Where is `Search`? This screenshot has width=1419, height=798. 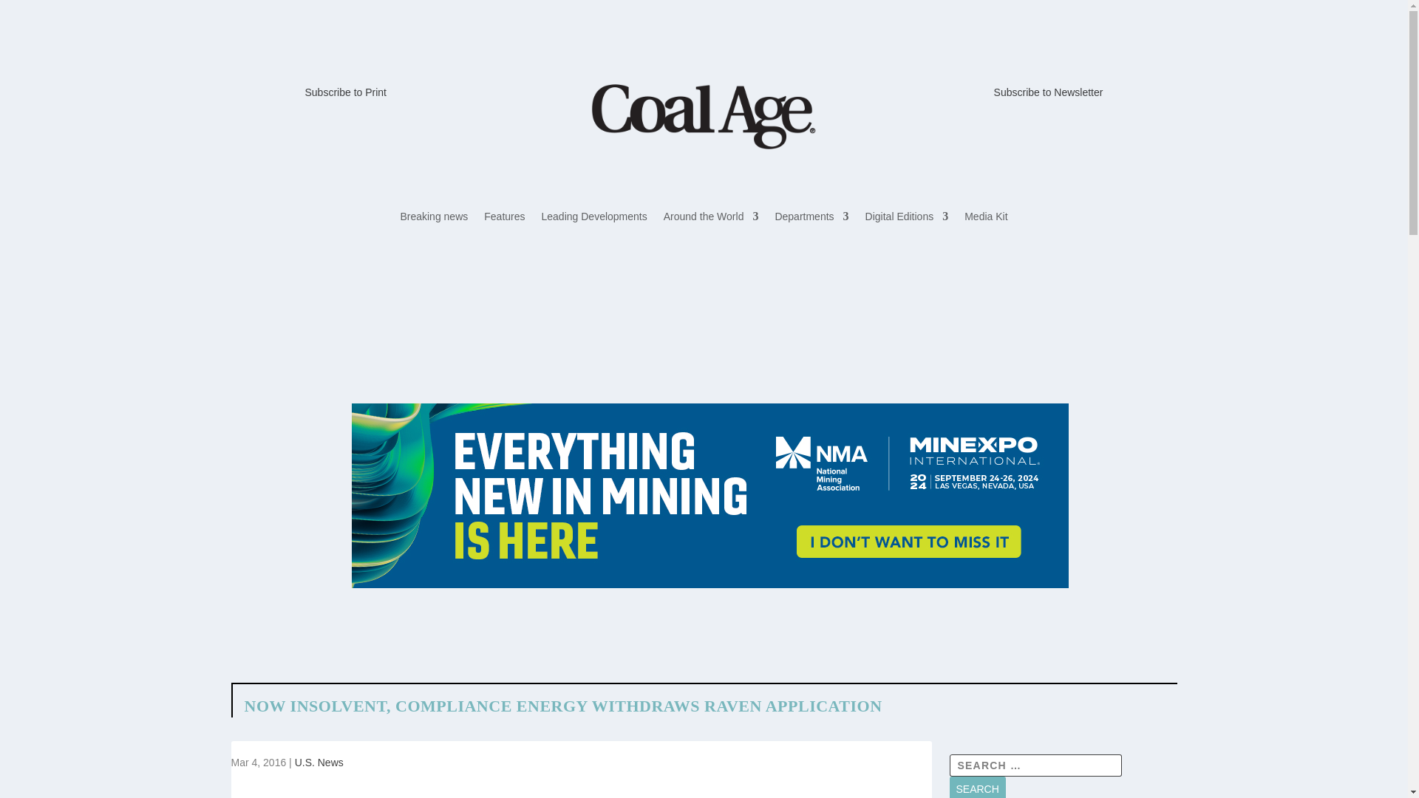 Search is located at coordinates (977, 787).